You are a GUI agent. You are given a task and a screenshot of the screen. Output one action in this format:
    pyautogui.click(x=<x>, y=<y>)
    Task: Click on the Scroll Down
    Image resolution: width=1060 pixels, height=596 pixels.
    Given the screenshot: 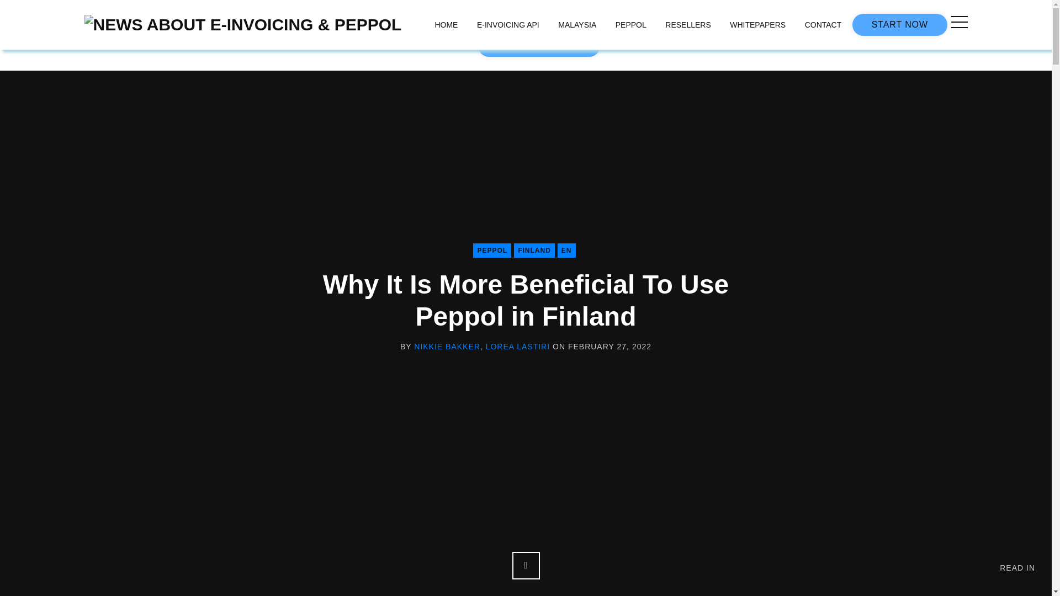 What is the action you would take?
    pyautogui.click(x=526, y=565)
    